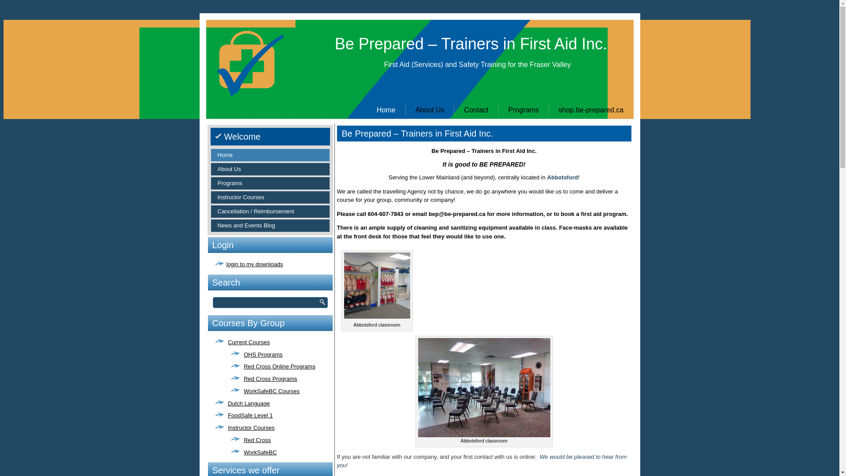 This screenshot has height=476, width=846. I want to click on Red Cross, so click(257, 440).